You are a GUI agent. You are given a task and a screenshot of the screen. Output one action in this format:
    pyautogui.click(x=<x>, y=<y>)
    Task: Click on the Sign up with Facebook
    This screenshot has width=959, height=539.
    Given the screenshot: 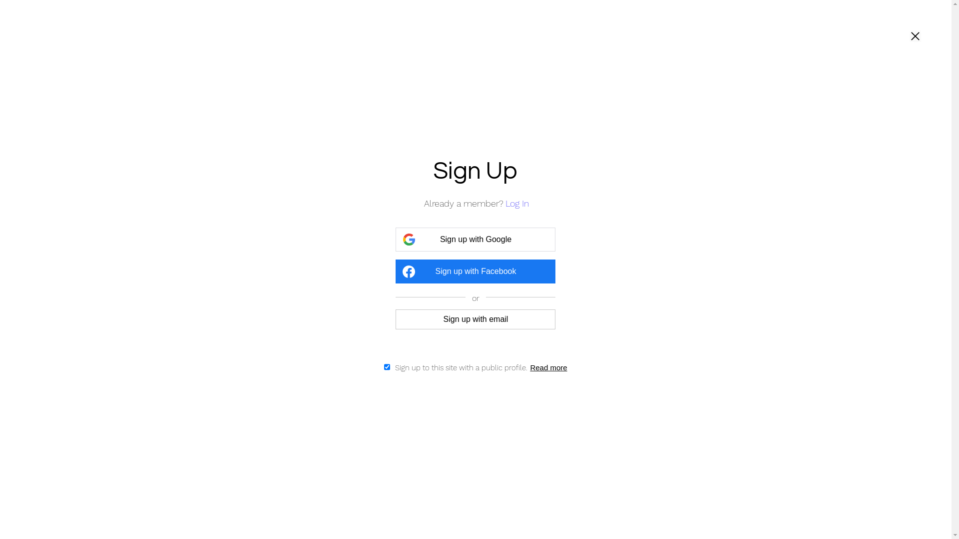 What is the action you would take?
    pyautogui.click(x=476, y=271)
    